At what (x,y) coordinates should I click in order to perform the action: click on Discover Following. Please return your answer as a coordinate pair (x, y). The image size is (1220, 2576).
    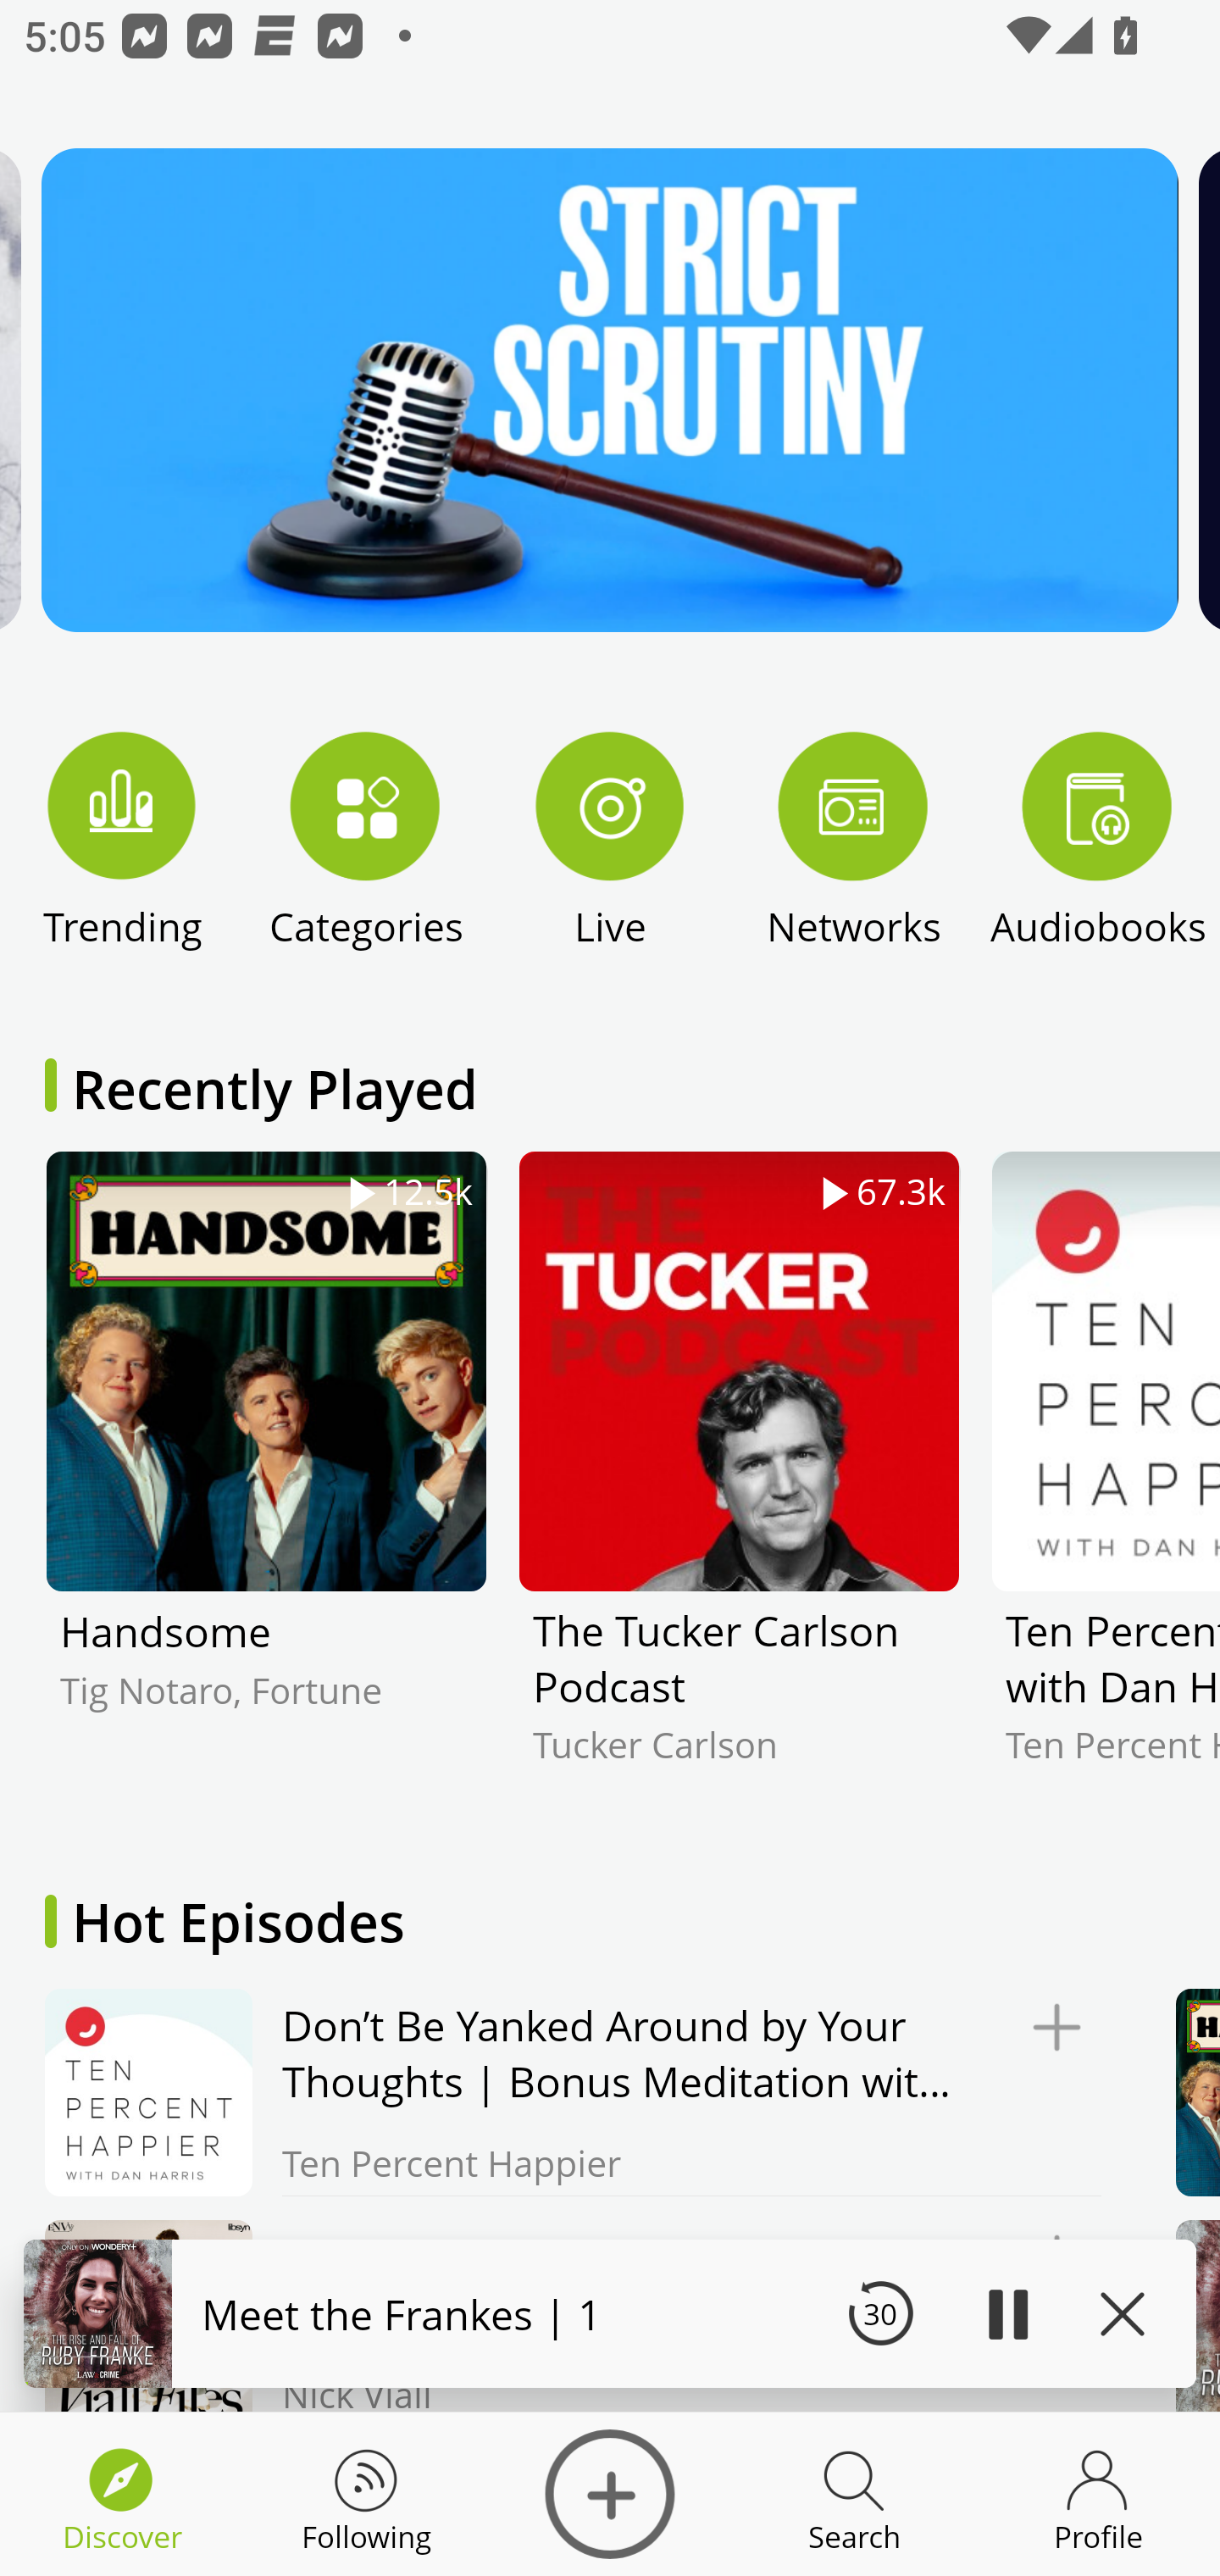
    Looking at the image, I should click on (366, 2495).